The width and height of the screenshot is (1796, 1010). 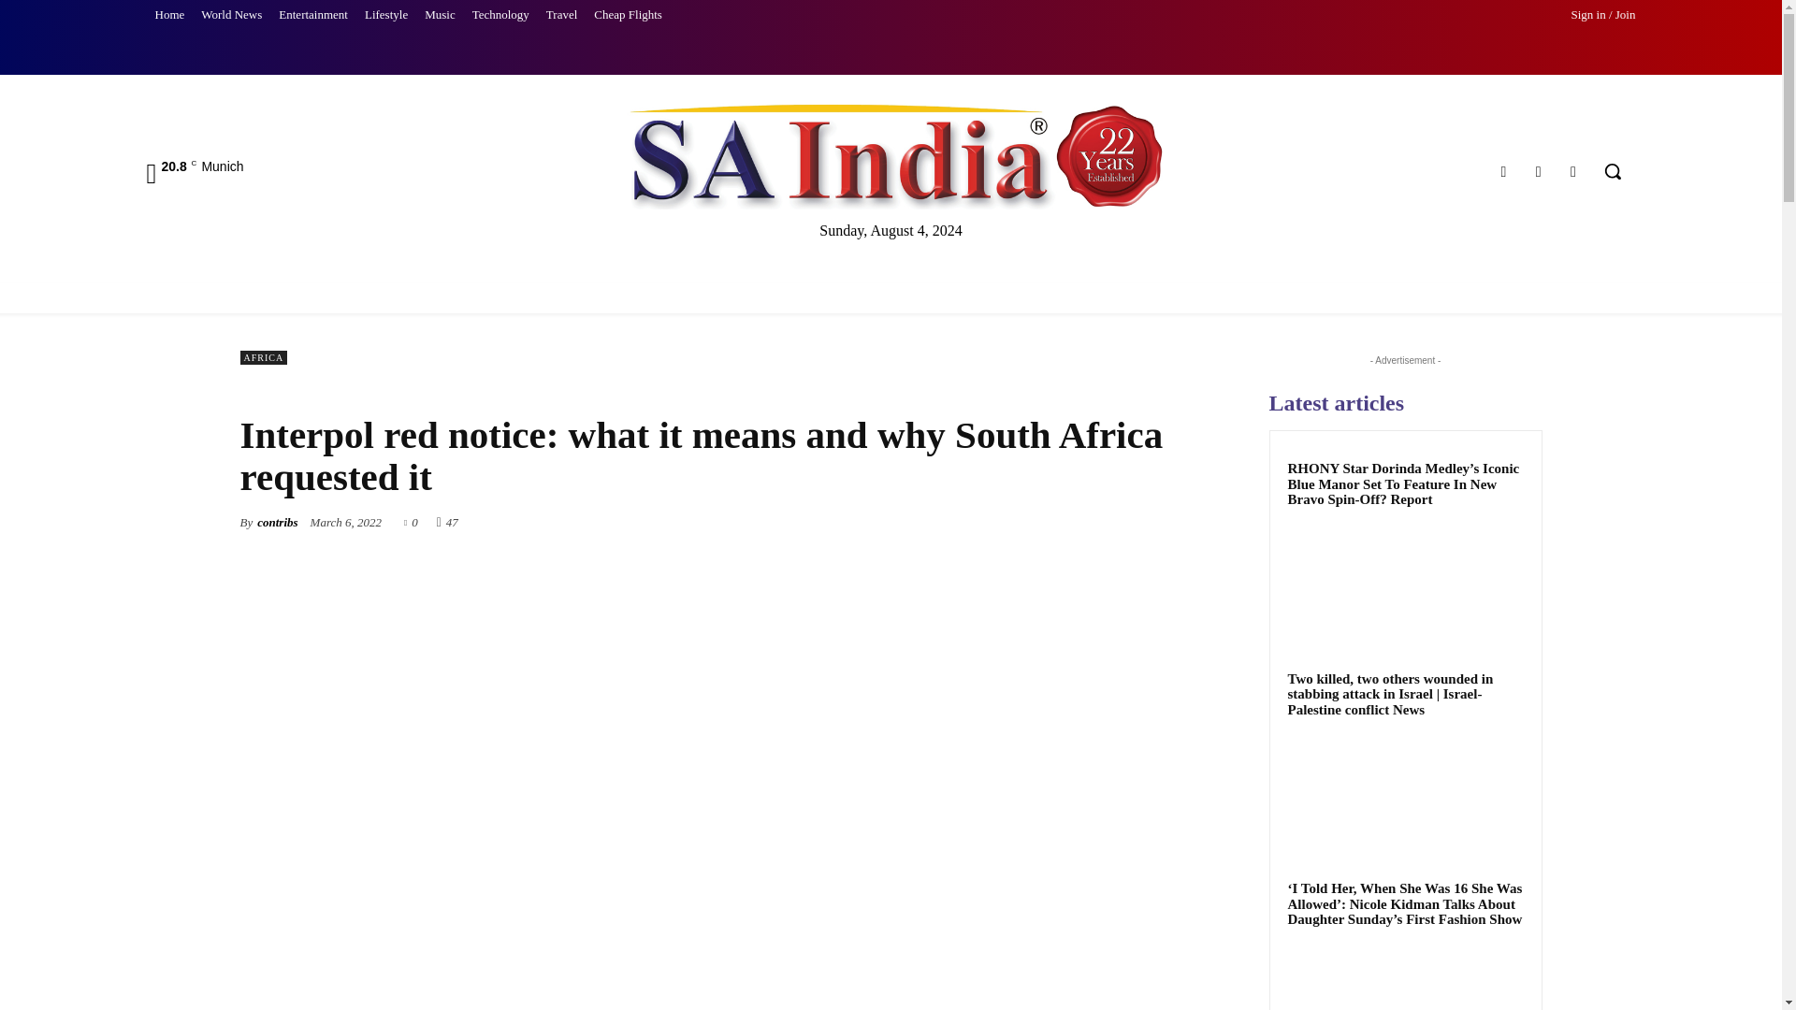 I want to click on Youtube, so click(x=1573, y=170).